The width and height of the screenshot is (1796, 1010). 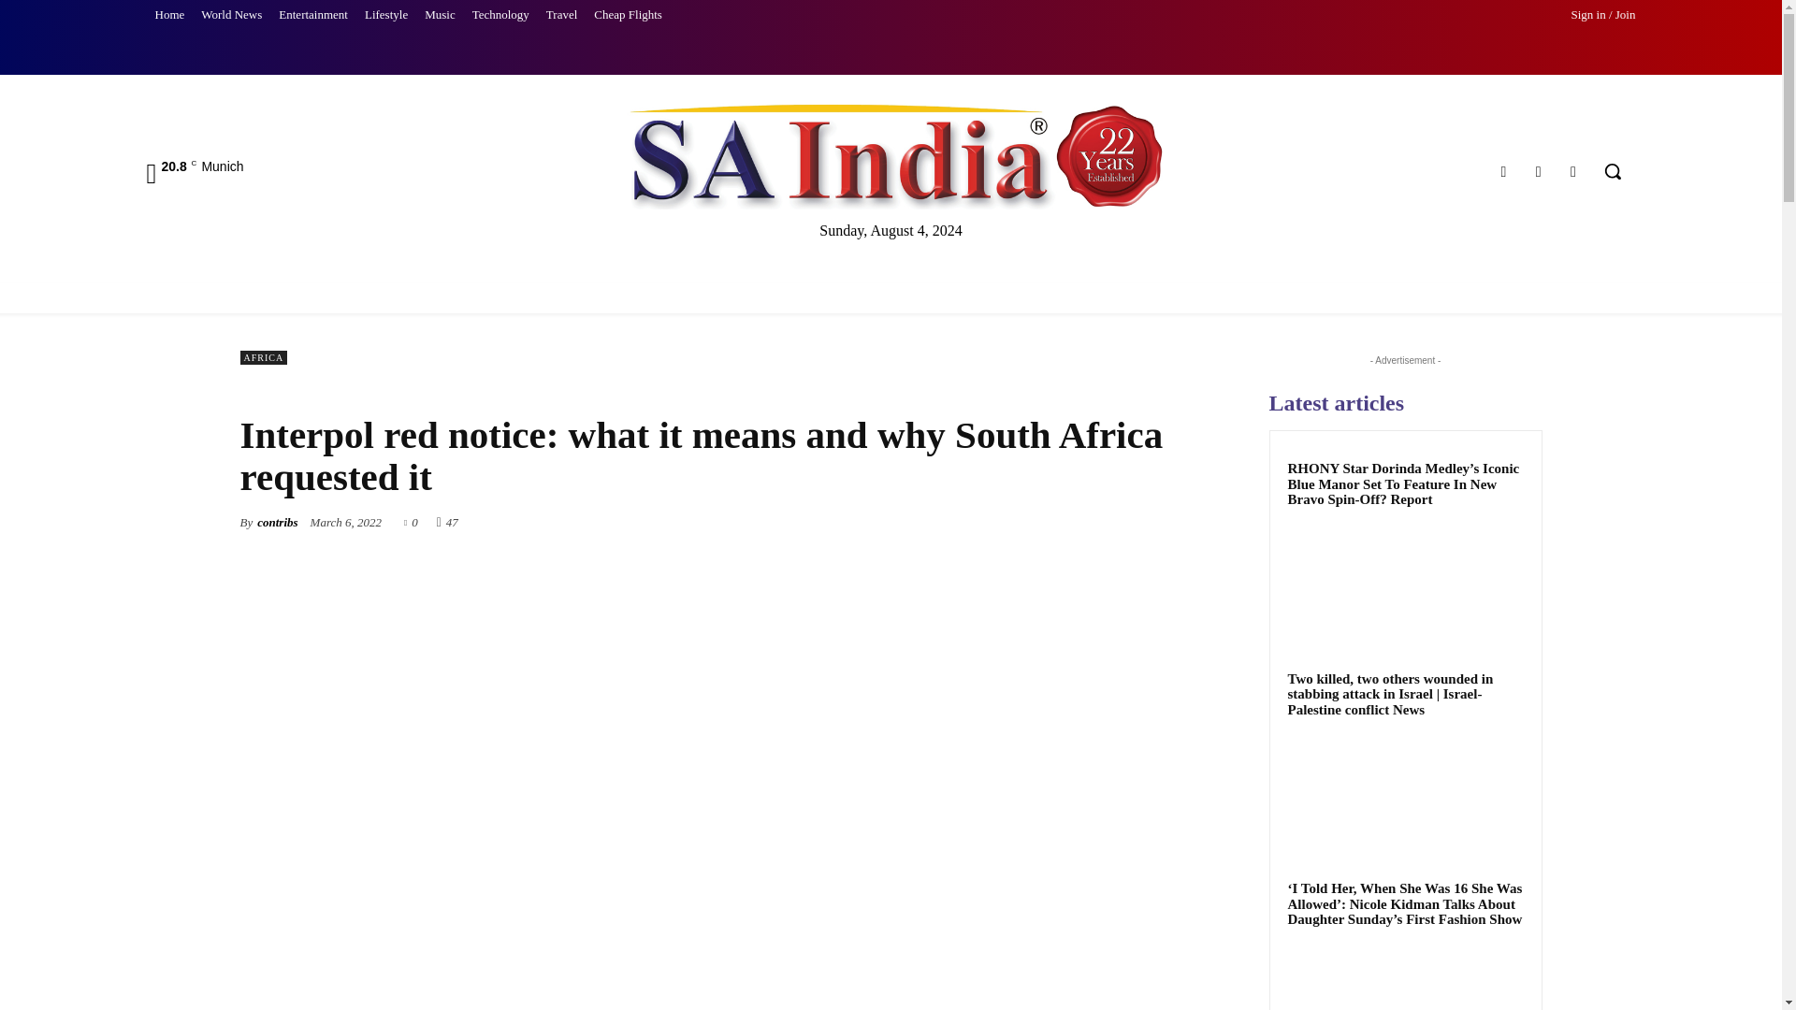 I want to click on Youtube, so click(x=1573, y=170).